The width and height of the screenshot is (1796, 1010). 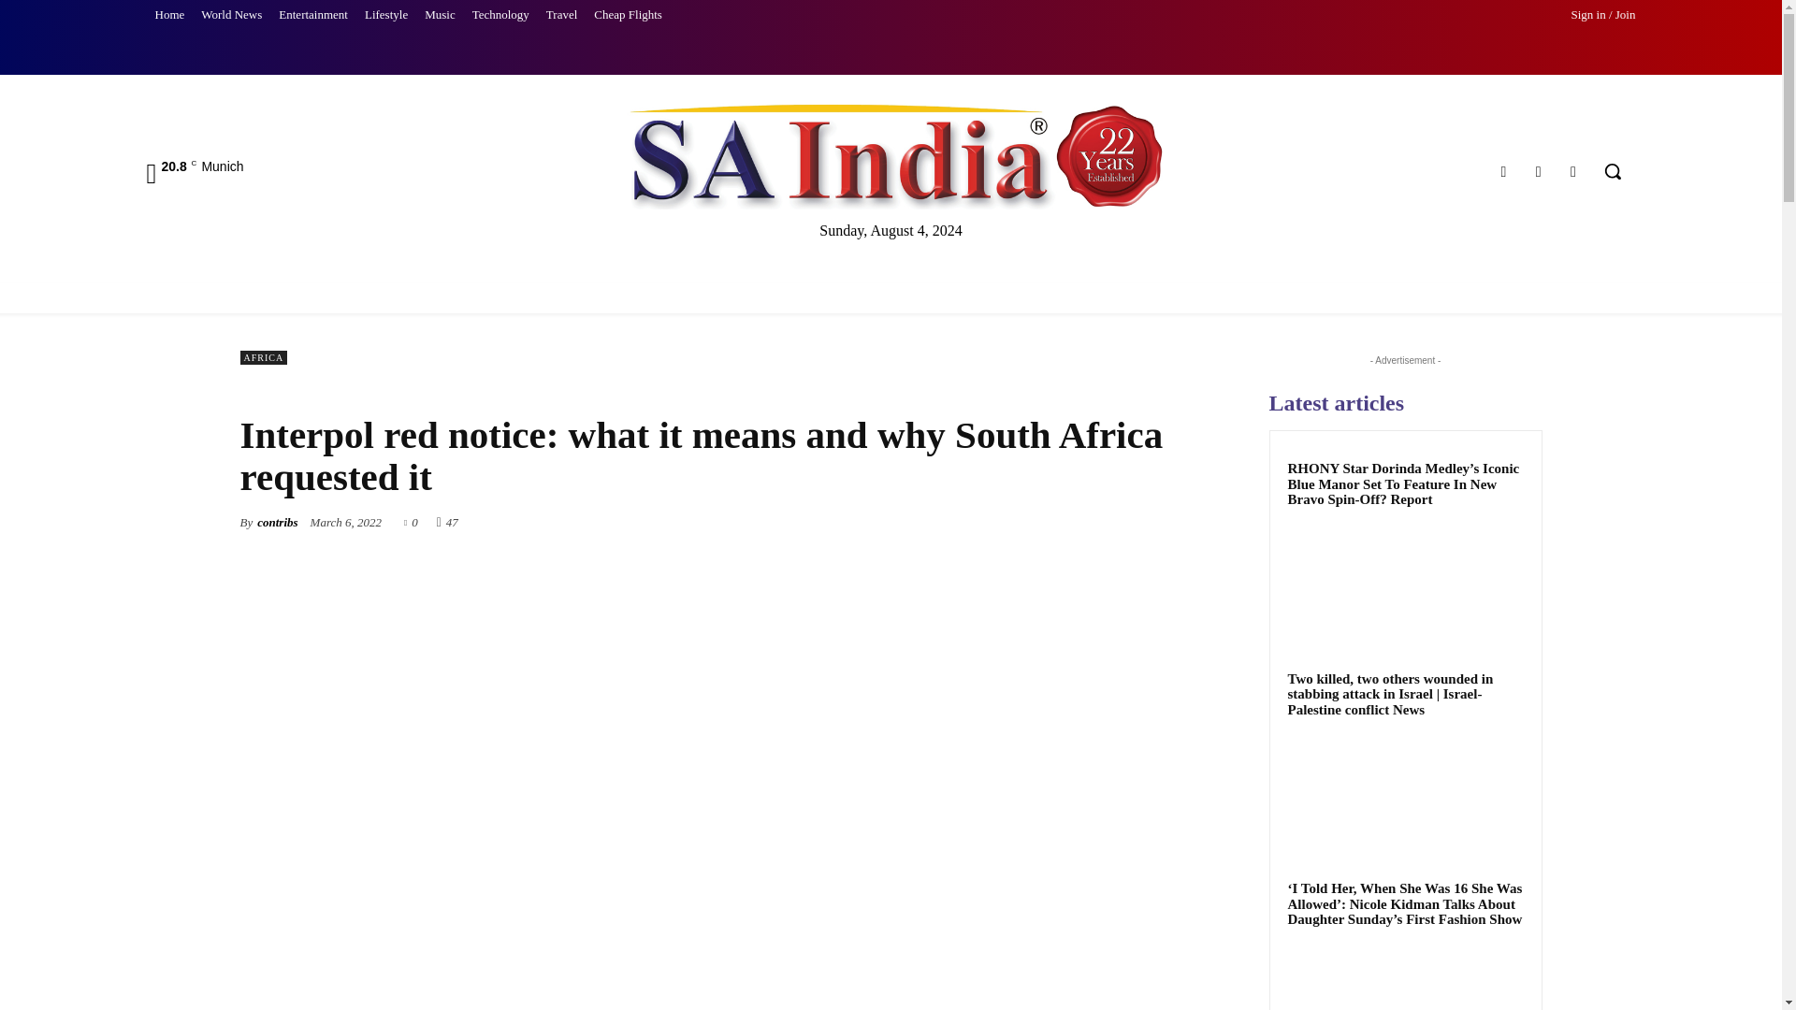 I want to click on Youtube, so click(x=1573, y=170).